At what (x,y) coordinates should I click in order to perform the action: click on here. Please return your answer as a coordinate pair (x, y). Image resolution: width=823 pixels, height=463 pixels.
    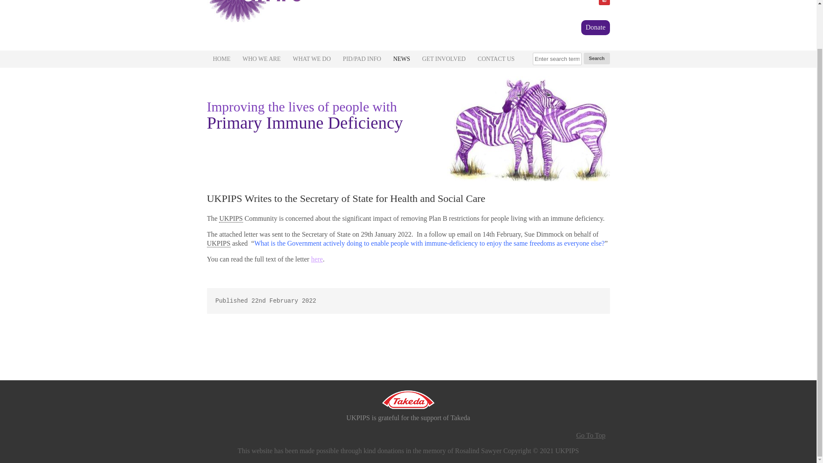
    Looking at the image, I should click on (317, 259).